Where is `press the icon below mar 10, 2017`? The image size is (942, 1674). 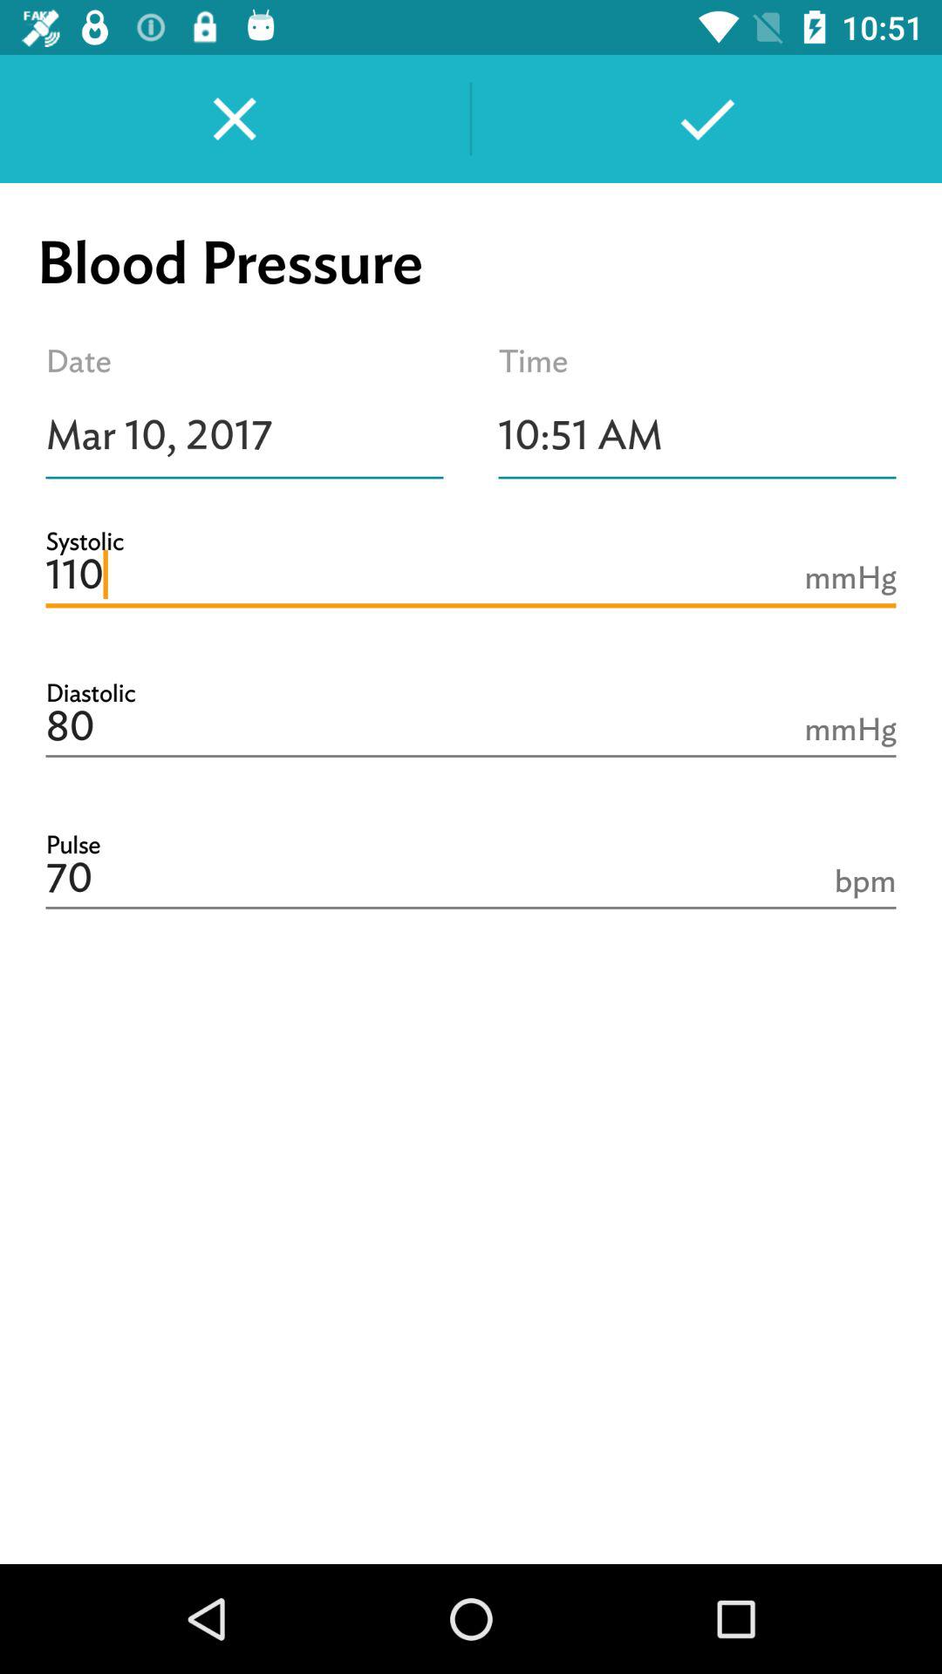
press the icon below mar 10, 2017 is located at coordinates (471, 575).